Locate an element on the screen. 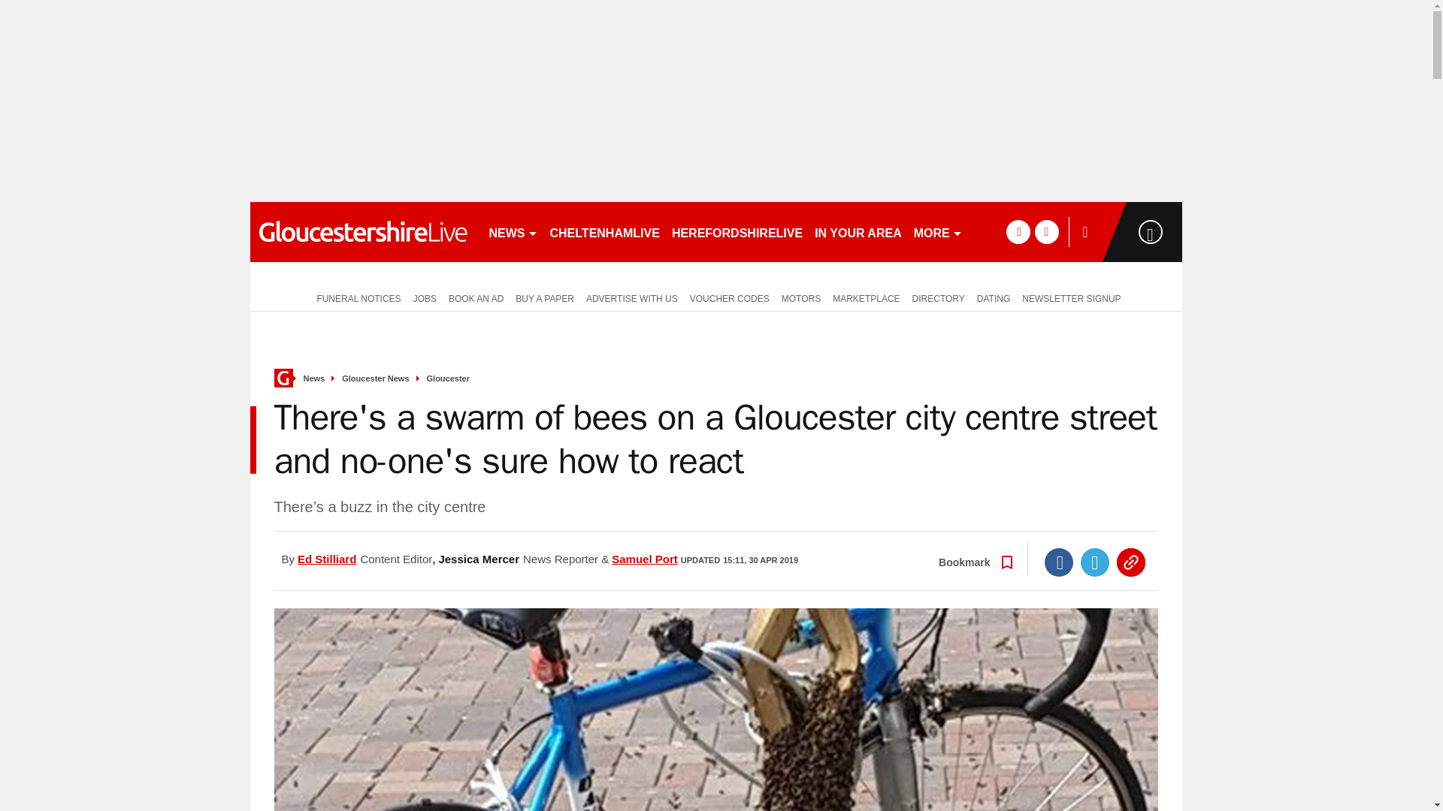 Image resolution: width=1443 pixels, height=811 pixels. NEWS is located at coordinates (513, 231).